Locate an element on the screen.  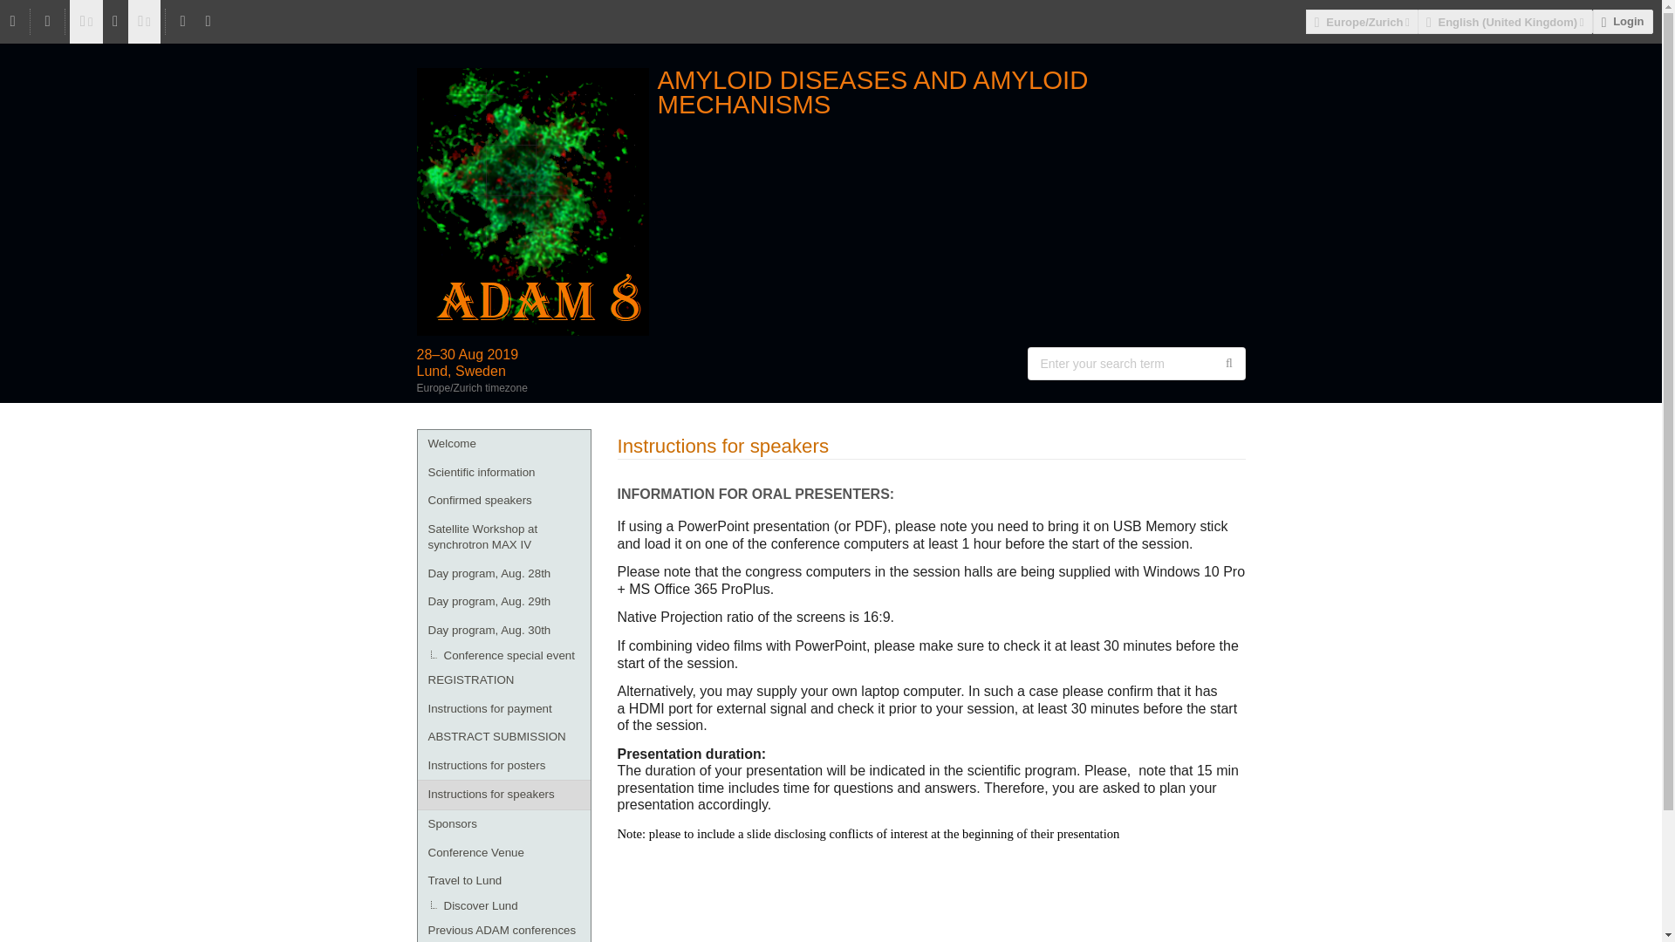
Welcome is located at coordinates (502, 443).